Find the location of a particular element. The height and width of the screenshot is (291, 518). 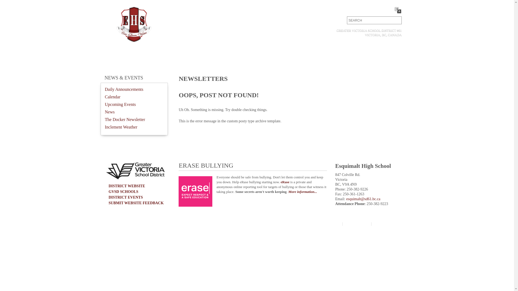

GREATER VICTORIA SCHOOL DISTRICT is located at coordinates (146, 224).